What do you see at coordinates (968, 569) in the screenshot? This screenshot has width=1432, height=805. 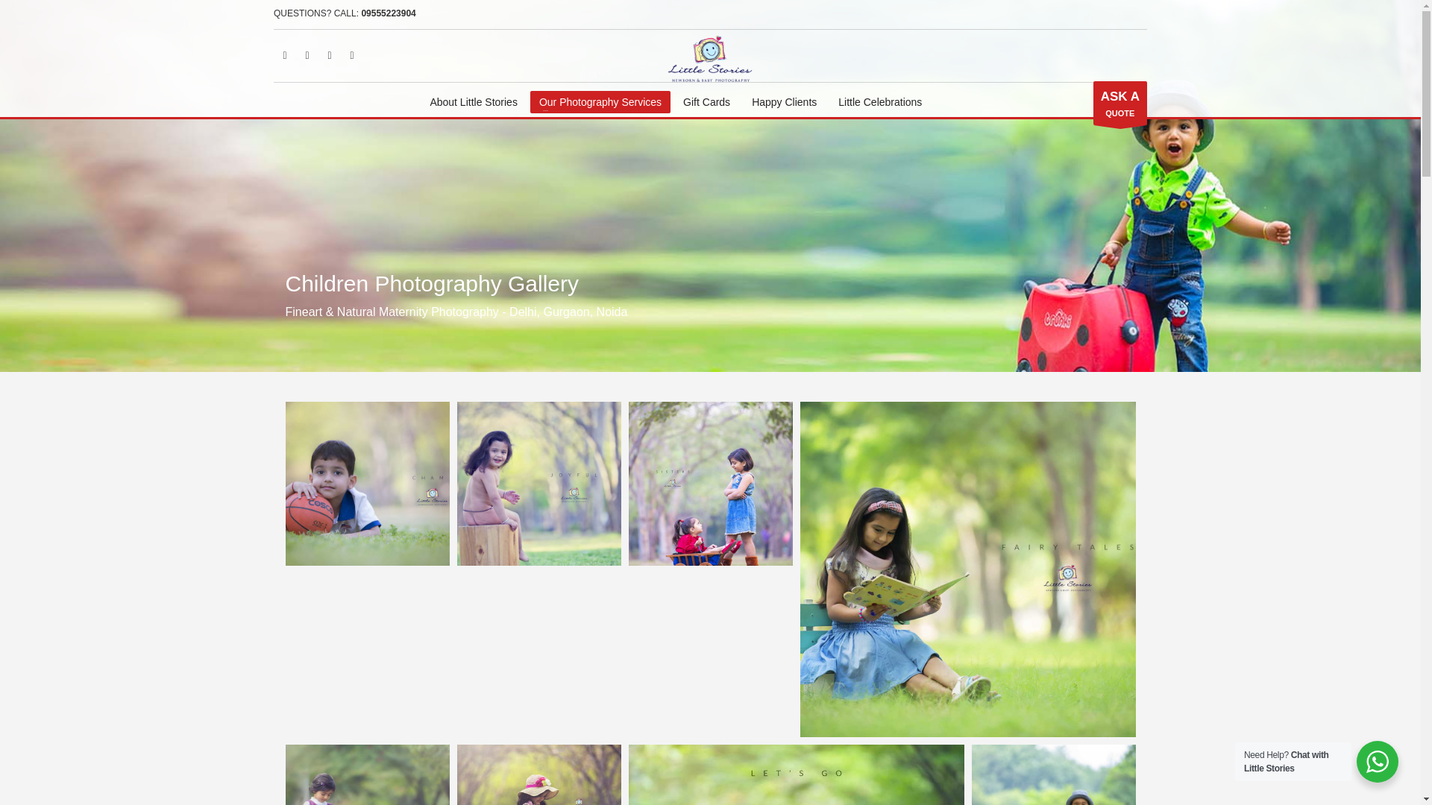 I see `Children Photography by Little Stories` at bounding box center [968, 569].